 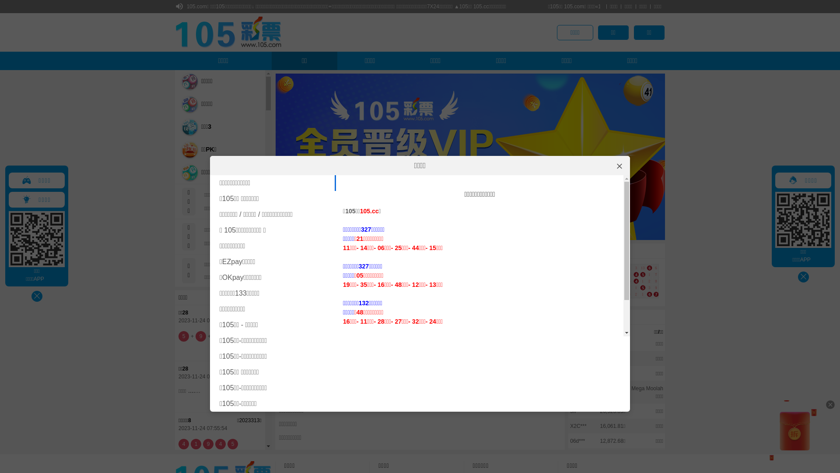 I want to click on 8, so click(x=447, y=231).